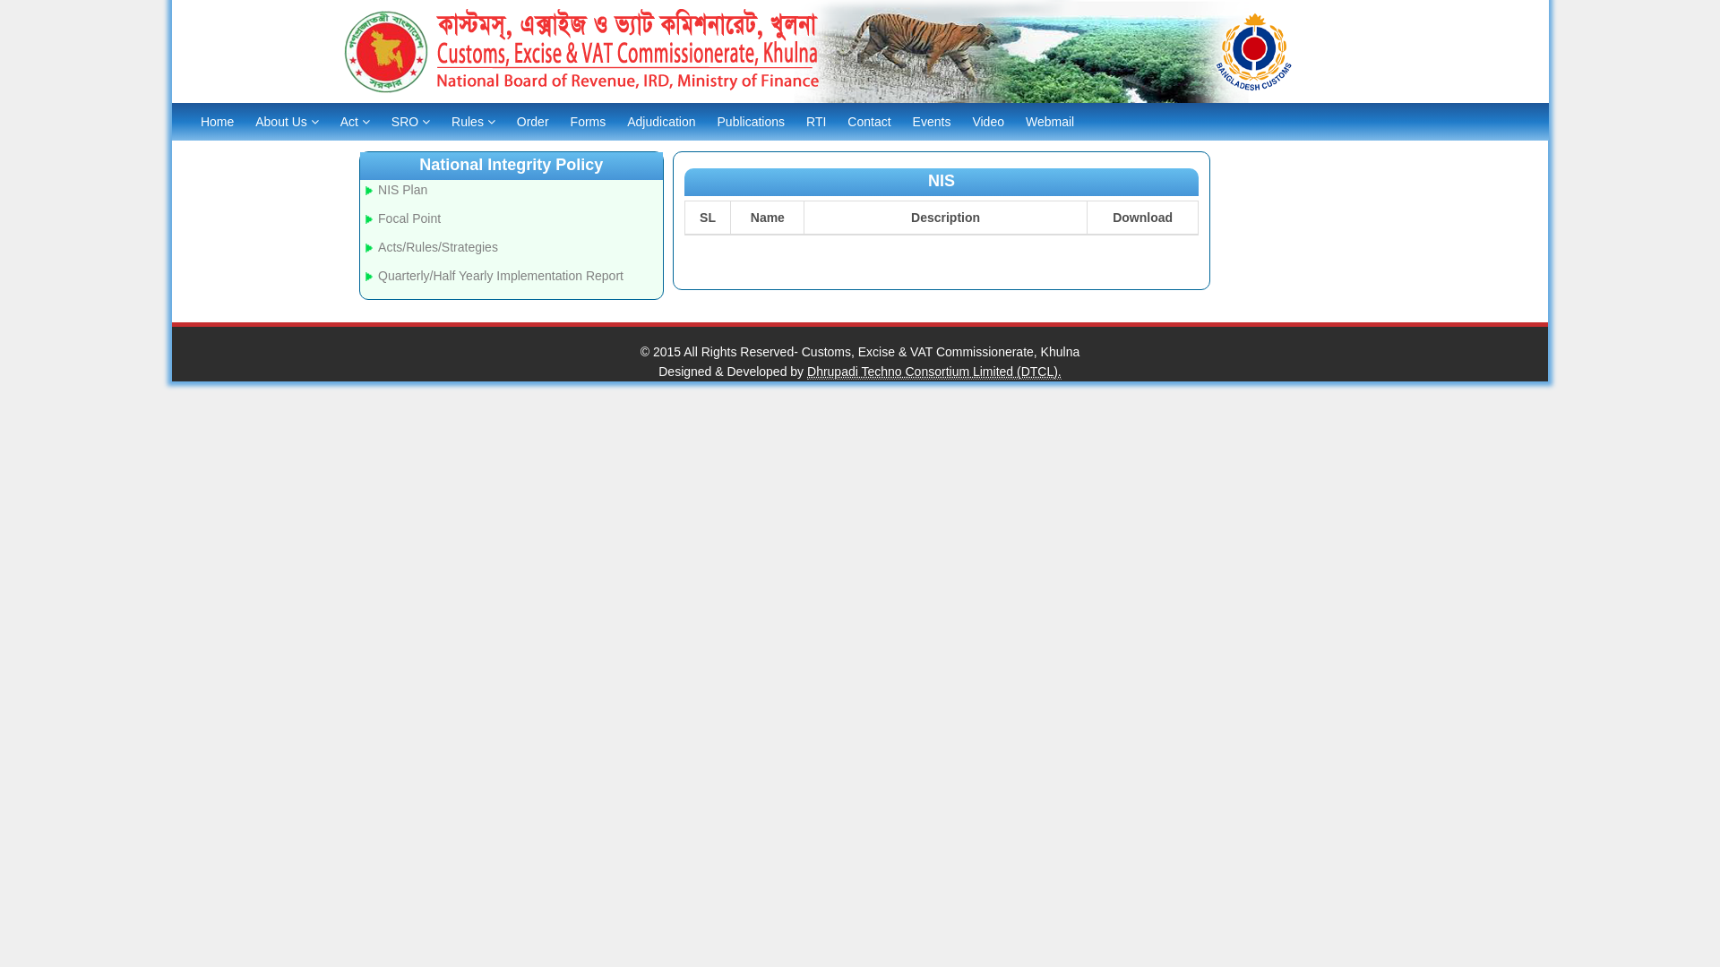 The image size is (1720, 967). I want to click on Customs, Excise & VAT Commissionerate, Khulna, so click(941, 351).